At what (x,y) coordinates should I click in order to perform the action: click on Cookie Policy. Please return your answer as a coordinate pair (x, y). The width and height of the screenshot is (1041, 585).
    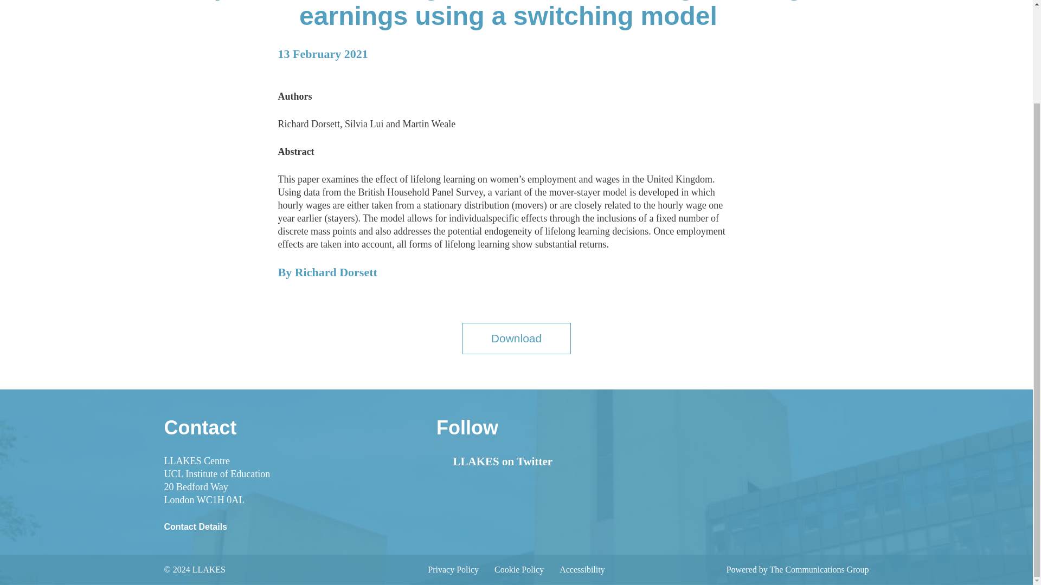
    Looking at the image, I should click on (519, 569).